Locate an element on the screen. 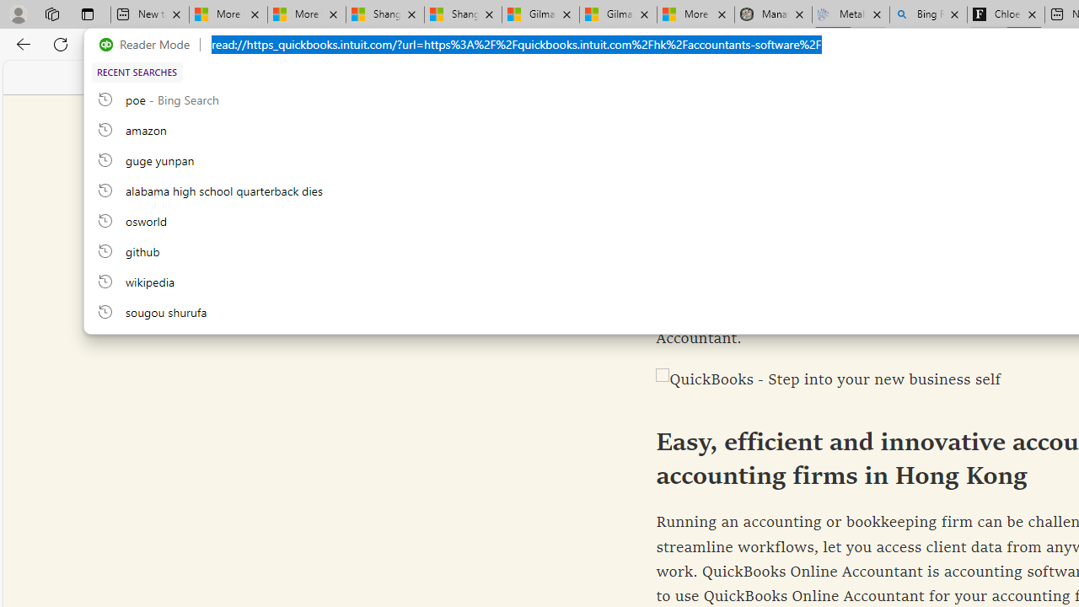 Image resolution: width=1079 pixels, height=607 pixels. Gilma and Hector both pose tropical trouble for Hawaii is located at coordinates (618, 15).